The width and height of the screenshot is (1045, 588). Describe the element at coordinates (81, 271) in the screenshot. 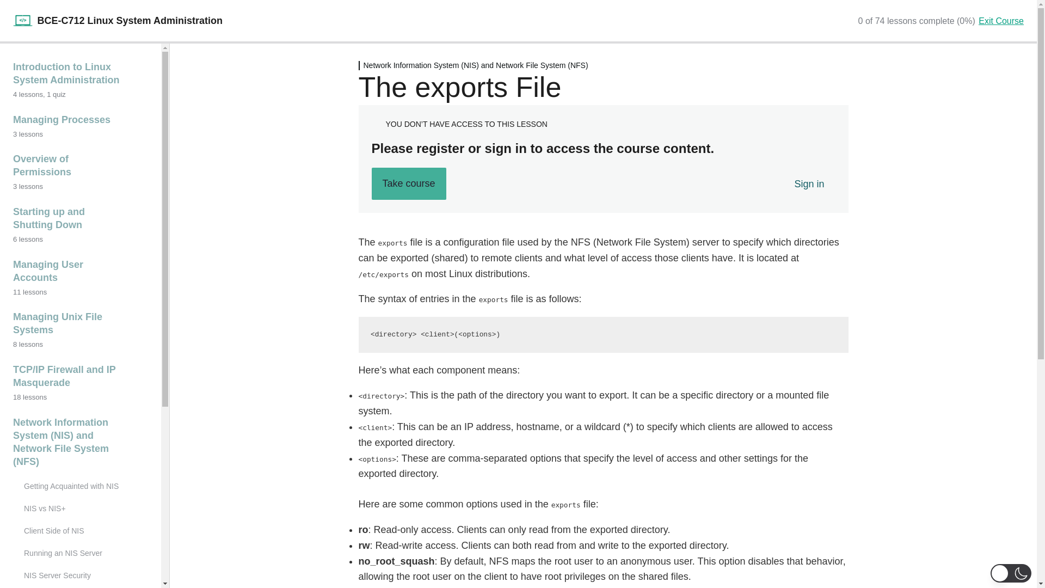

I see `Managing User Accounts` at that location.